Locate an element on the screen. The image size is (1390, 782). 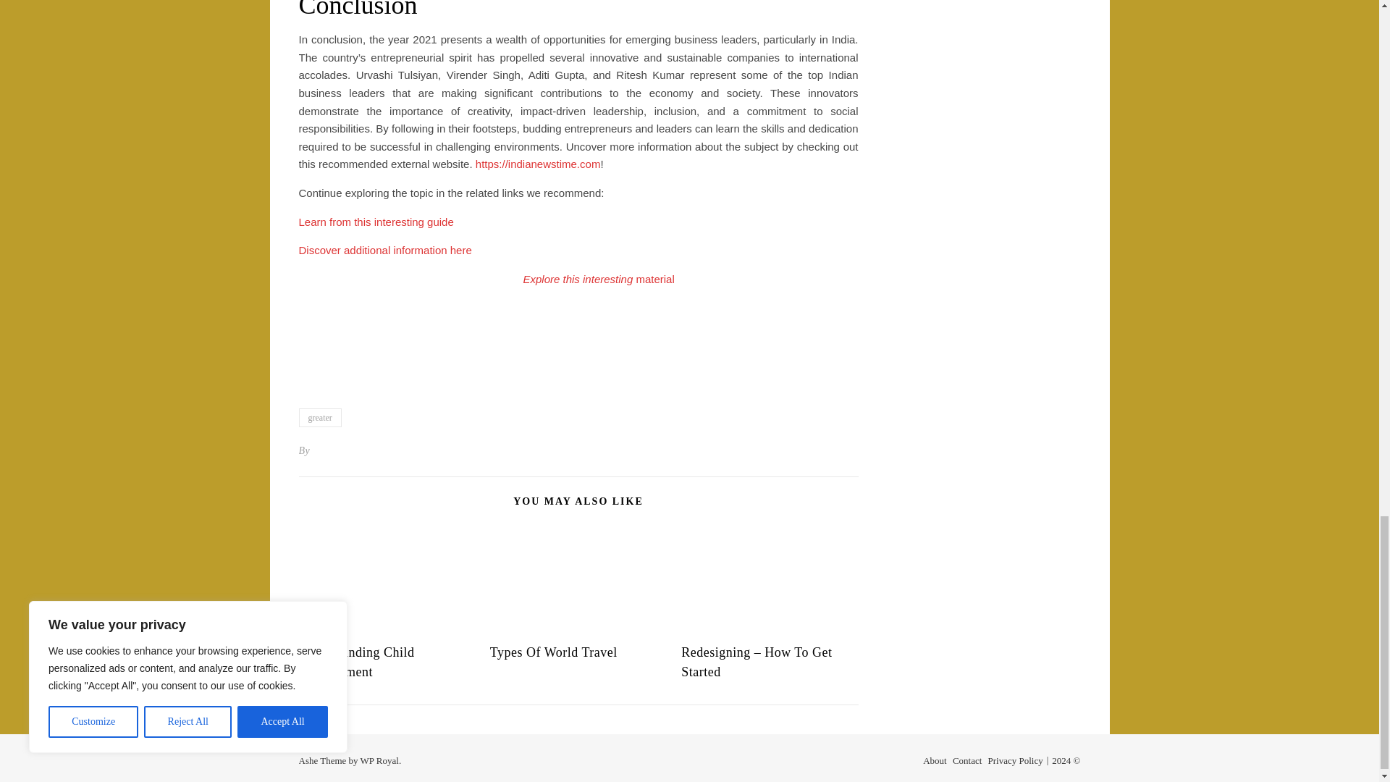
Discover additional information here is located at coordinates (384, 250).